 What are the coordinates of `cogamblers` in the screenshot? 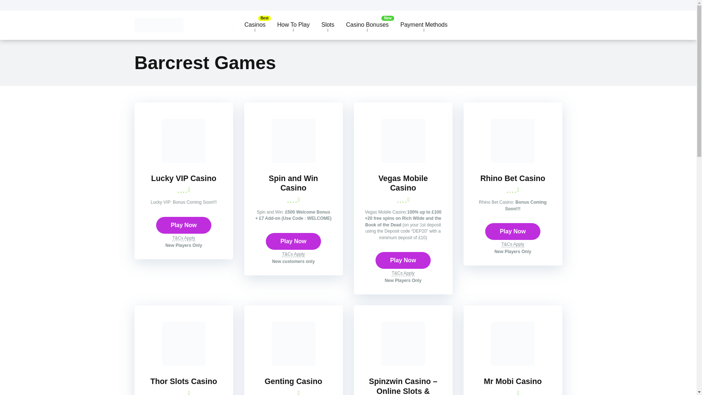 It's located at (159, 22).